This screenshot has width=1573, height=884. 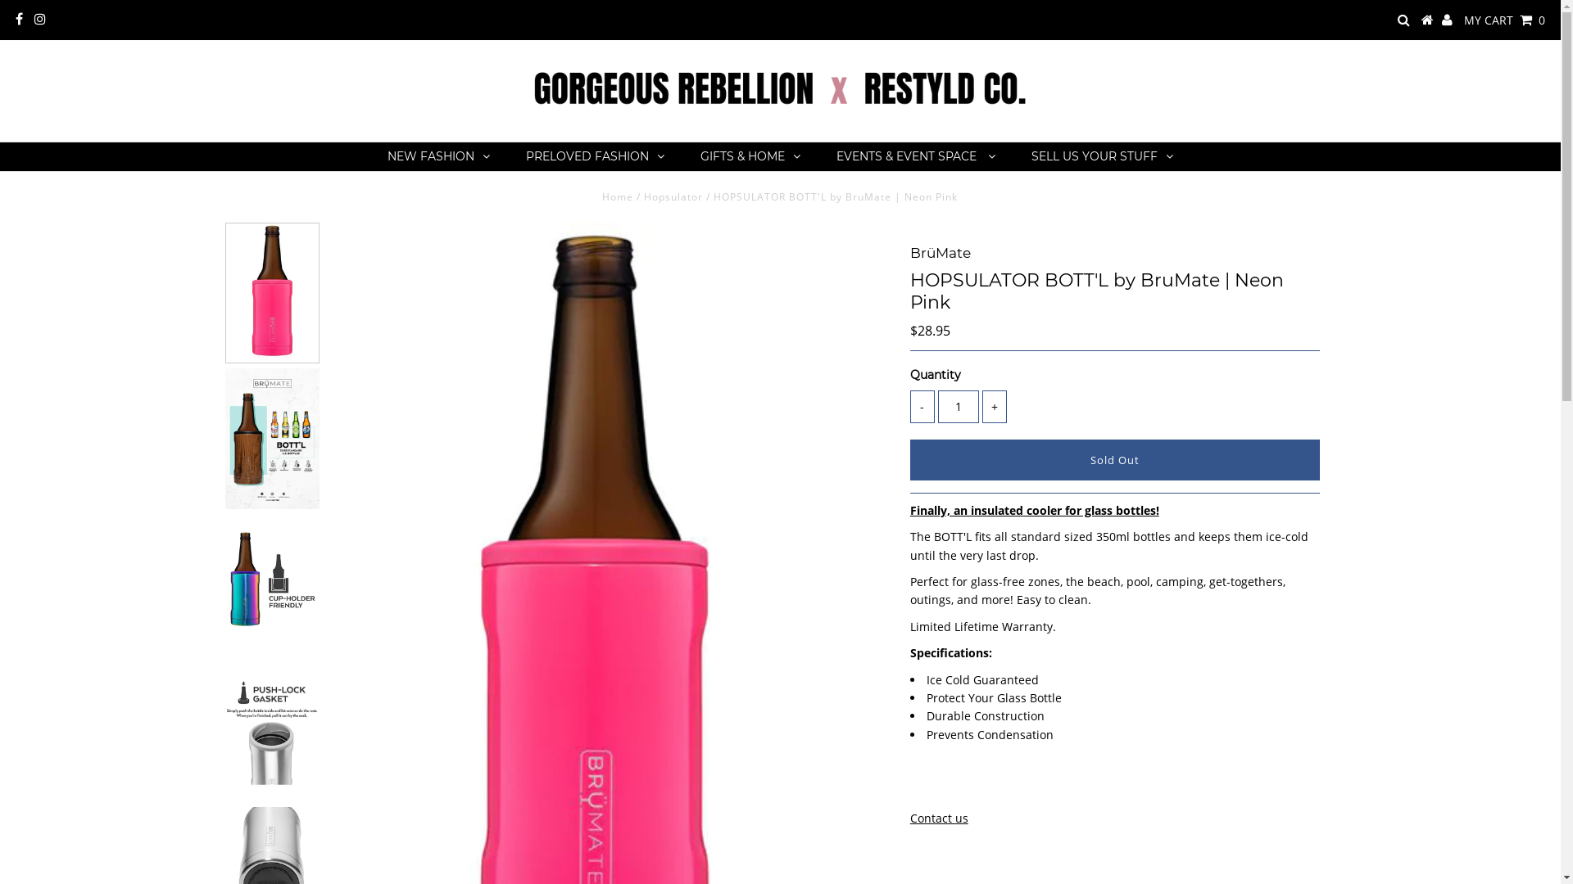 I want to click on Hopsulator, so click(x=673, y=196).